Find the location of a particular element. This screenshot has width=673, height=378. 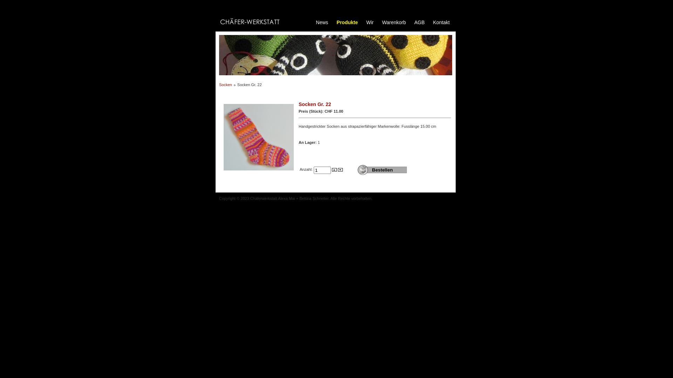

Kontakt is located at coordinates (442, 22).